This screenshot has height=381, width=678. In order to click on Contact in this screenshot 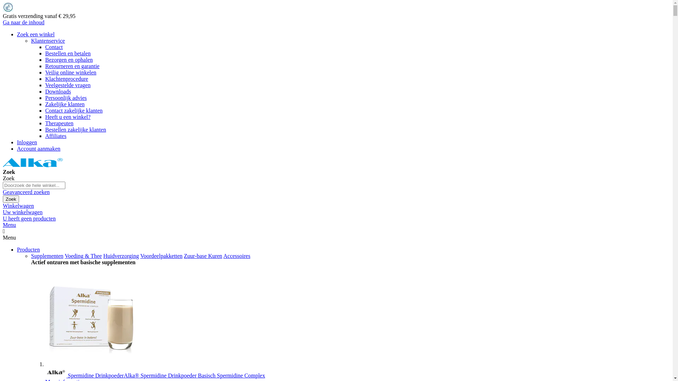, I will do `click(54, 47)`.